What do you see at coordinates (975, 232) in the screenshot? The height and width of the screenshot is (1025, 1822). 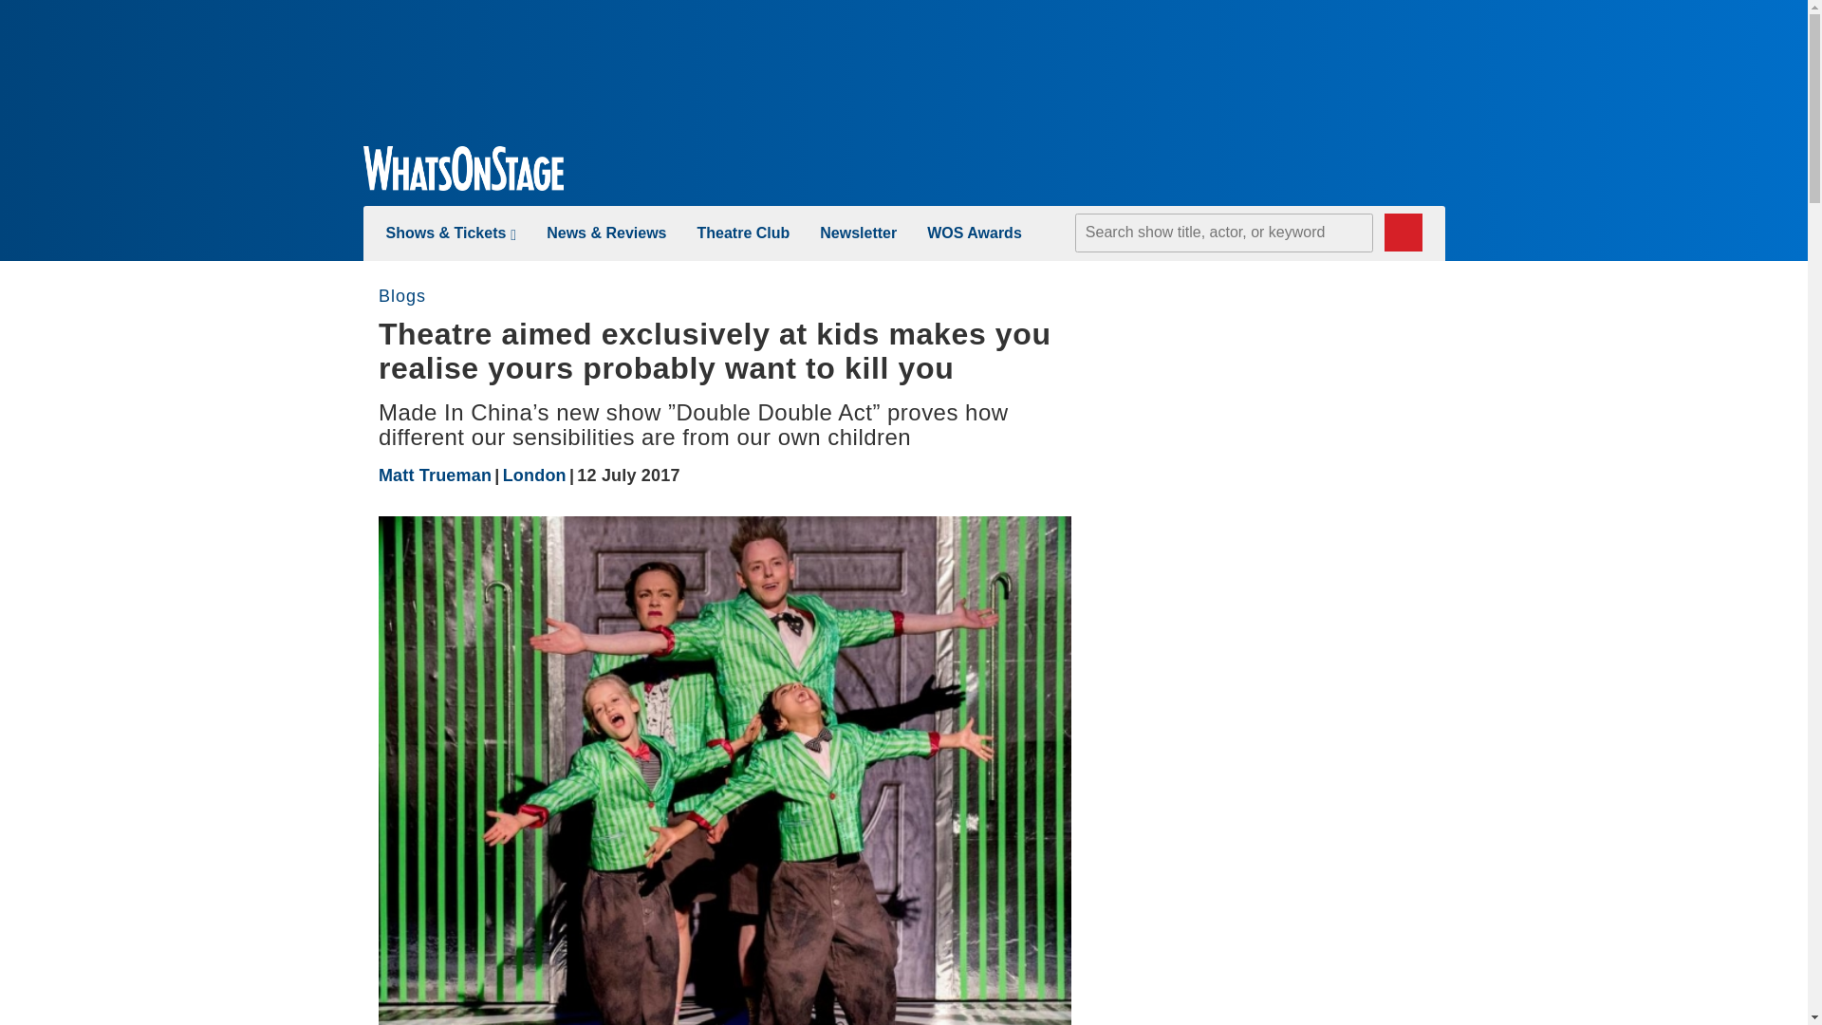 I see `WOS Awards` at bounding box center [975, 232].